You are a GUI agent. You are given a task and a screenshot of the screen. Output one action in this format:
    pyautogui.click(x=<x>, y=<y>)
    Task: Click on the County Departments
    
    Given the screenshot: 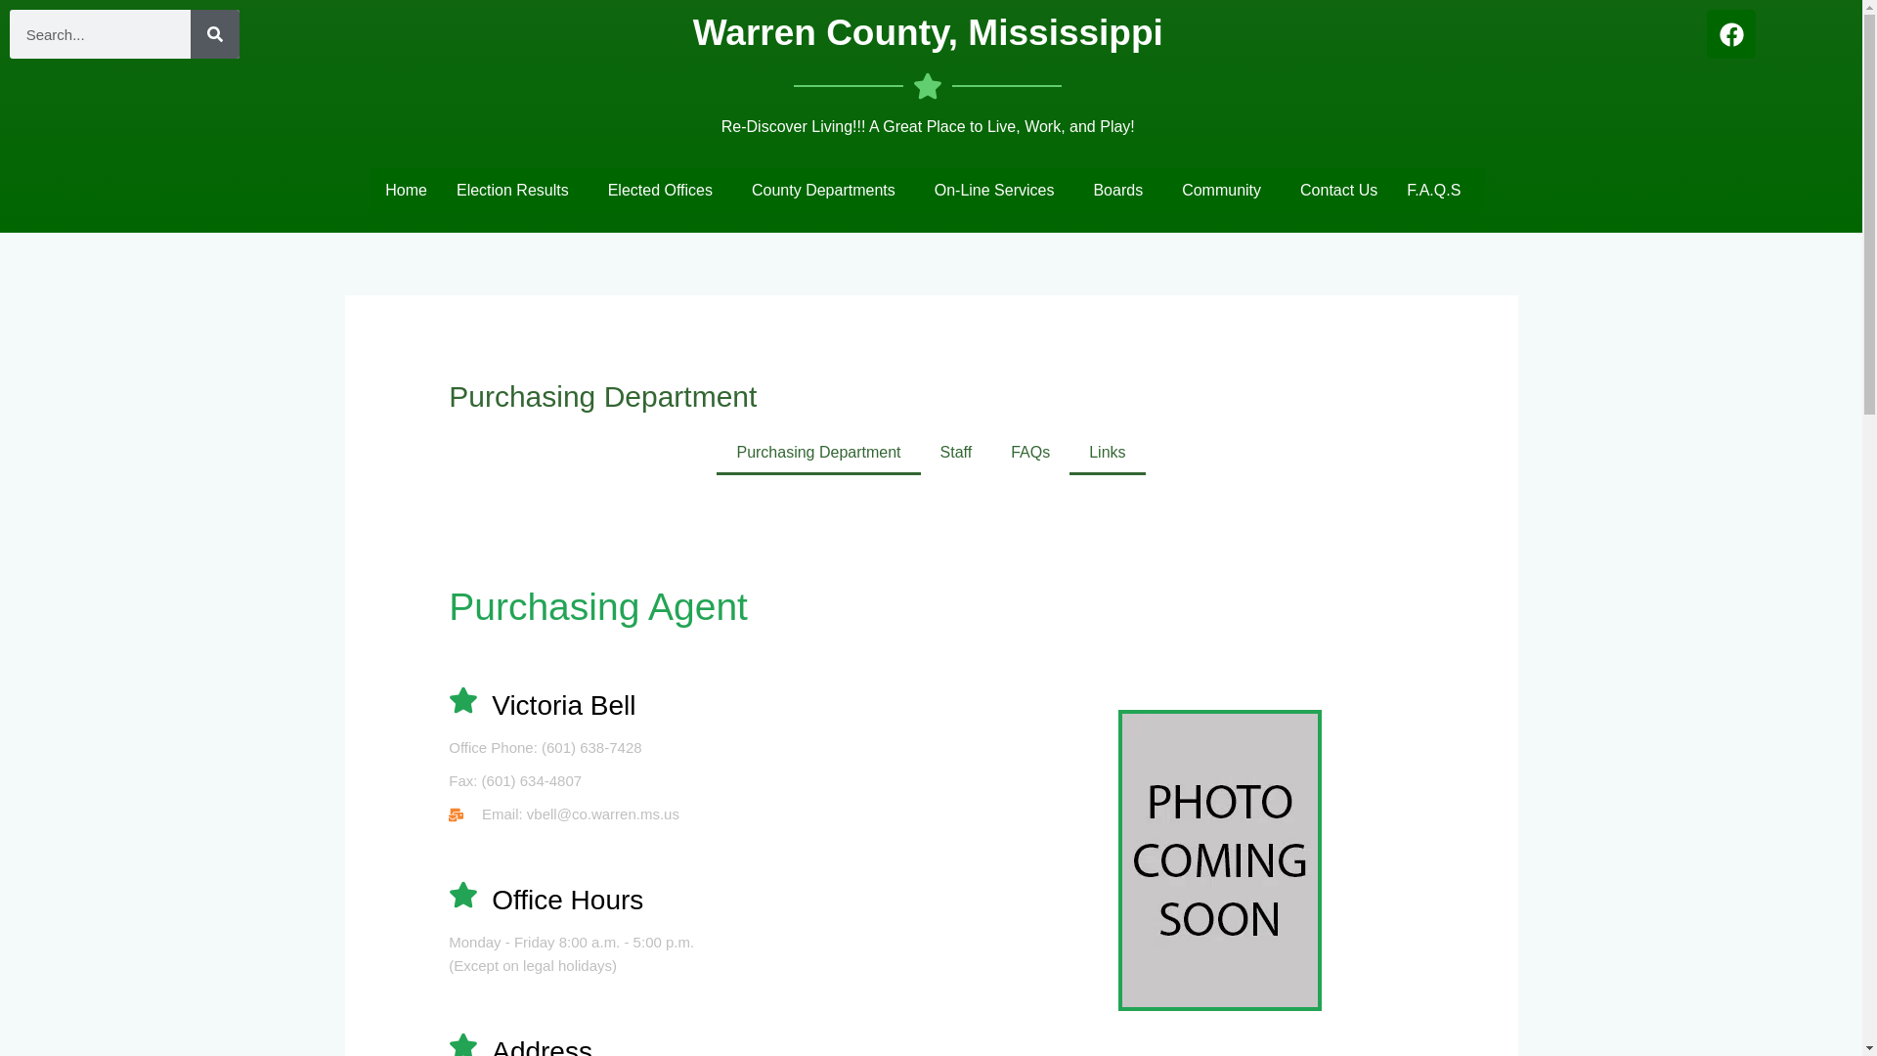 What is the action you would take?
    pyautogui.click(x=828, y=190)
    